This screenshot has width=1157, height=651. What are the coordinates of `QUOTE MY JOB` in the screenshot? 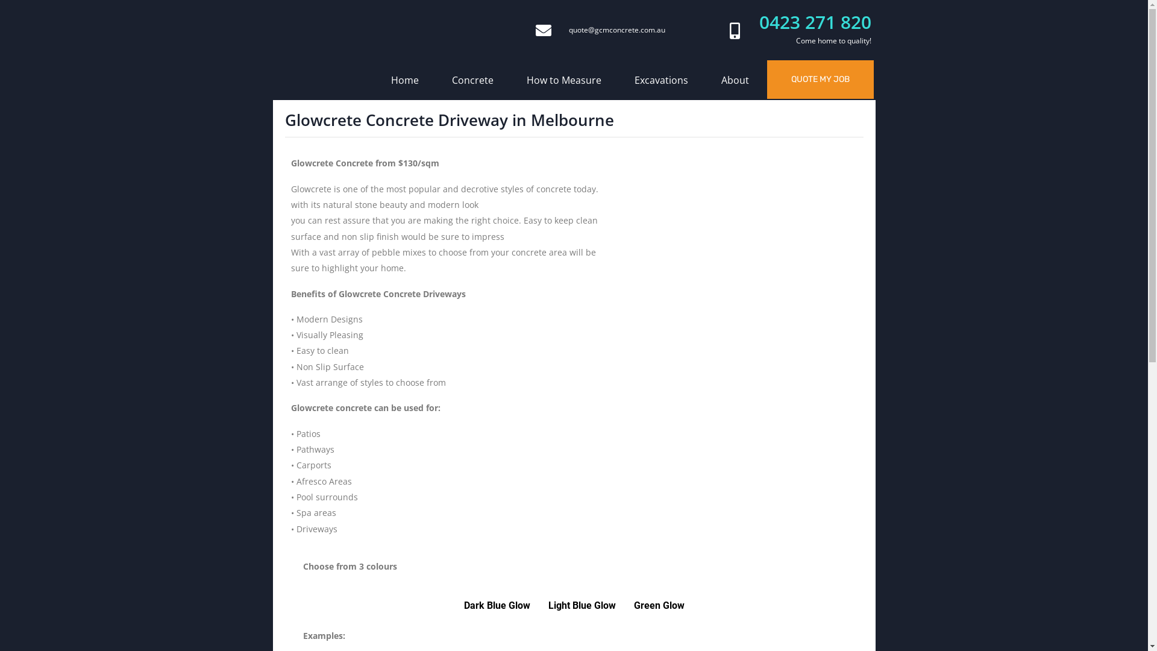 It's located at (821, 80).